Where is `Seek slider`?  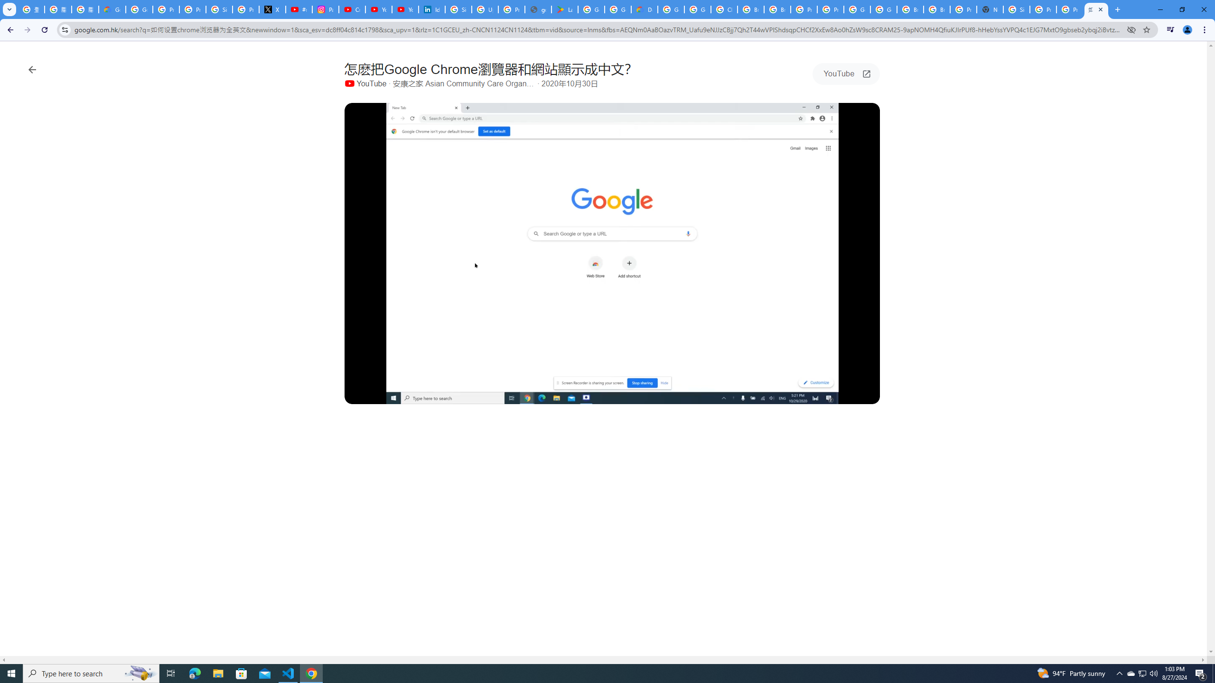
Seek slider is located at coordinates (612, 384).